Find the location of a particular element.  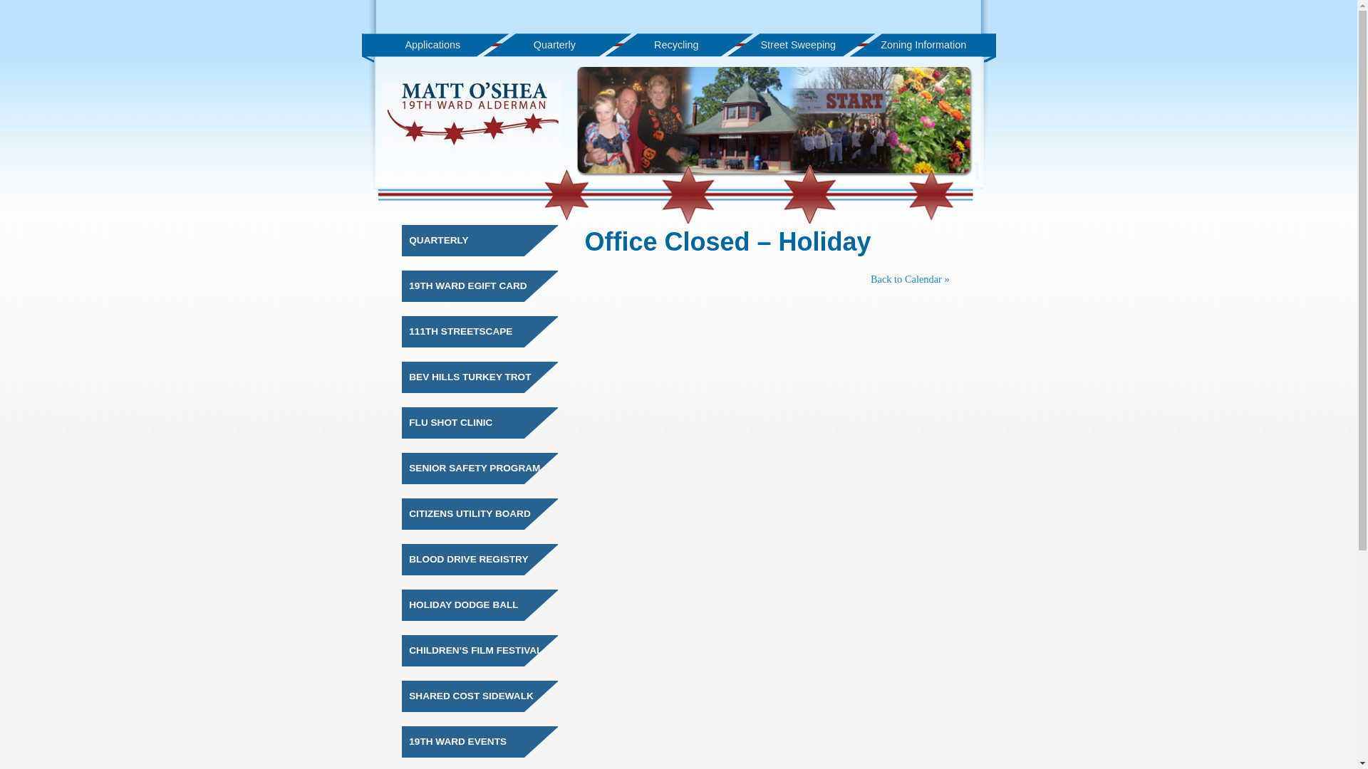

111TH STREETSCAPE is located at coordinates (460, 332).